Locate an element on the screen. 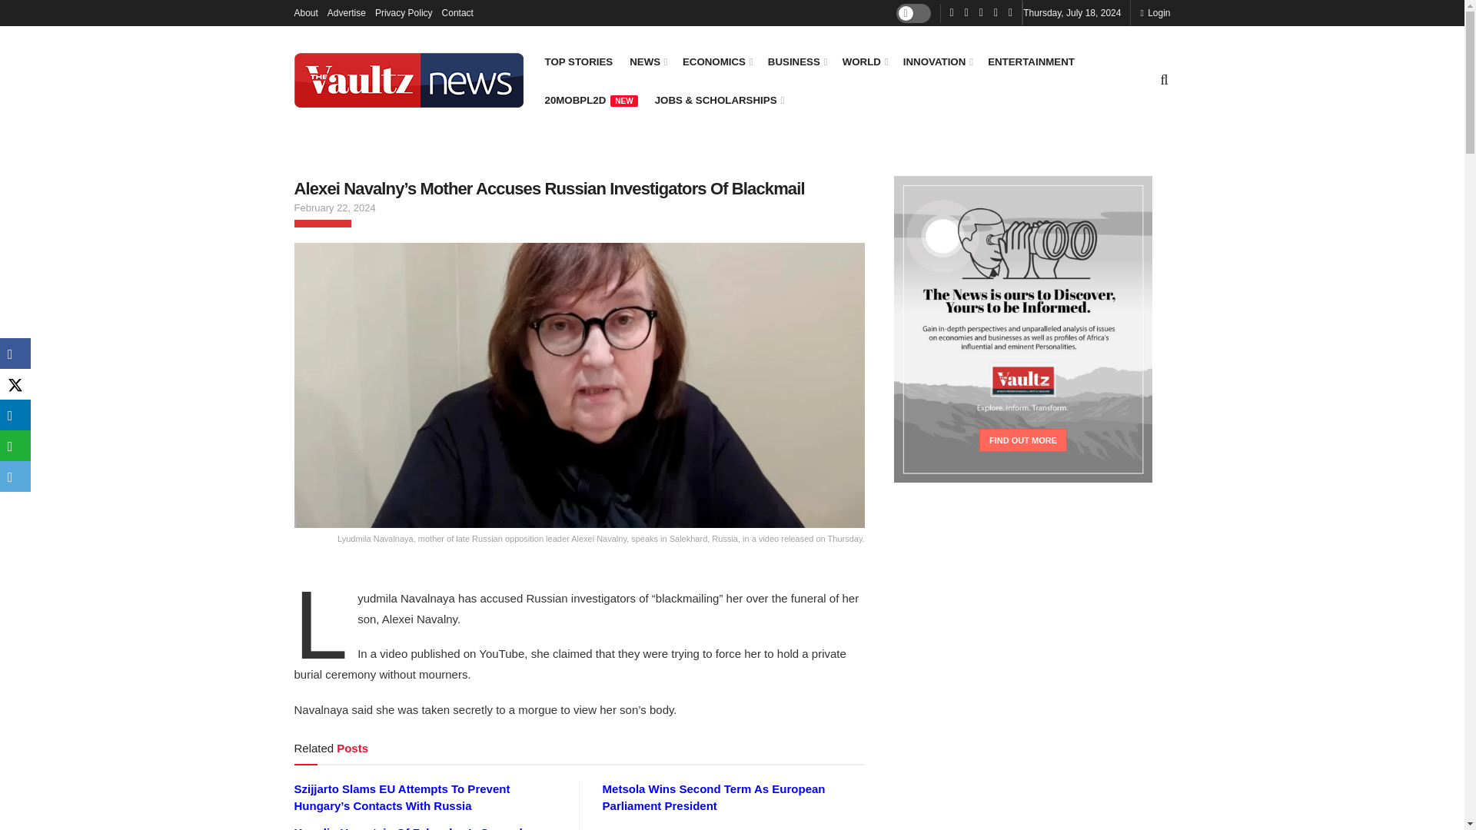 This screenshot has height=830, width=1476. WORLD is located at coordinates (864, 61).